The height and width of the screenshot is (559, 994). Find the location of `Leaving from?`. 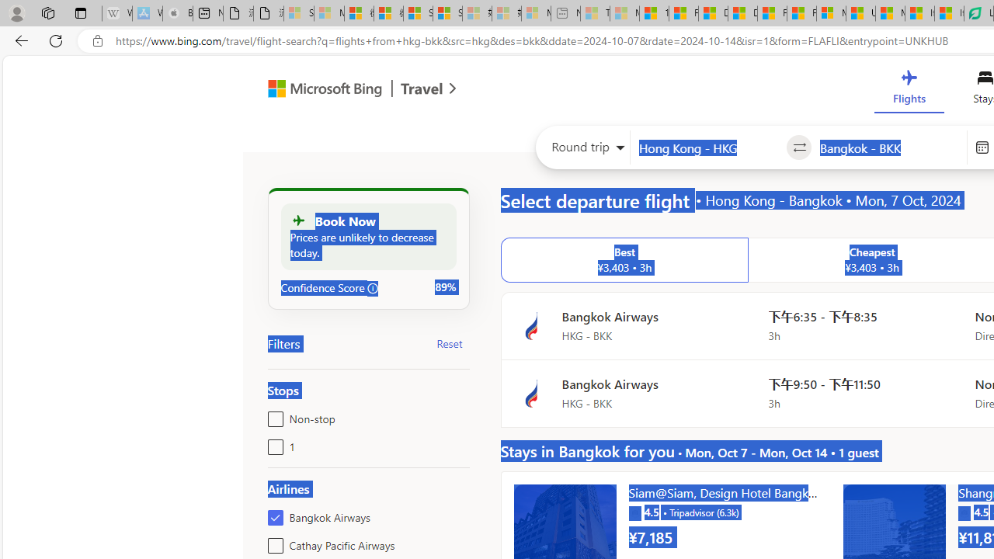

Leaving from? is located at coordinates (708, 148).